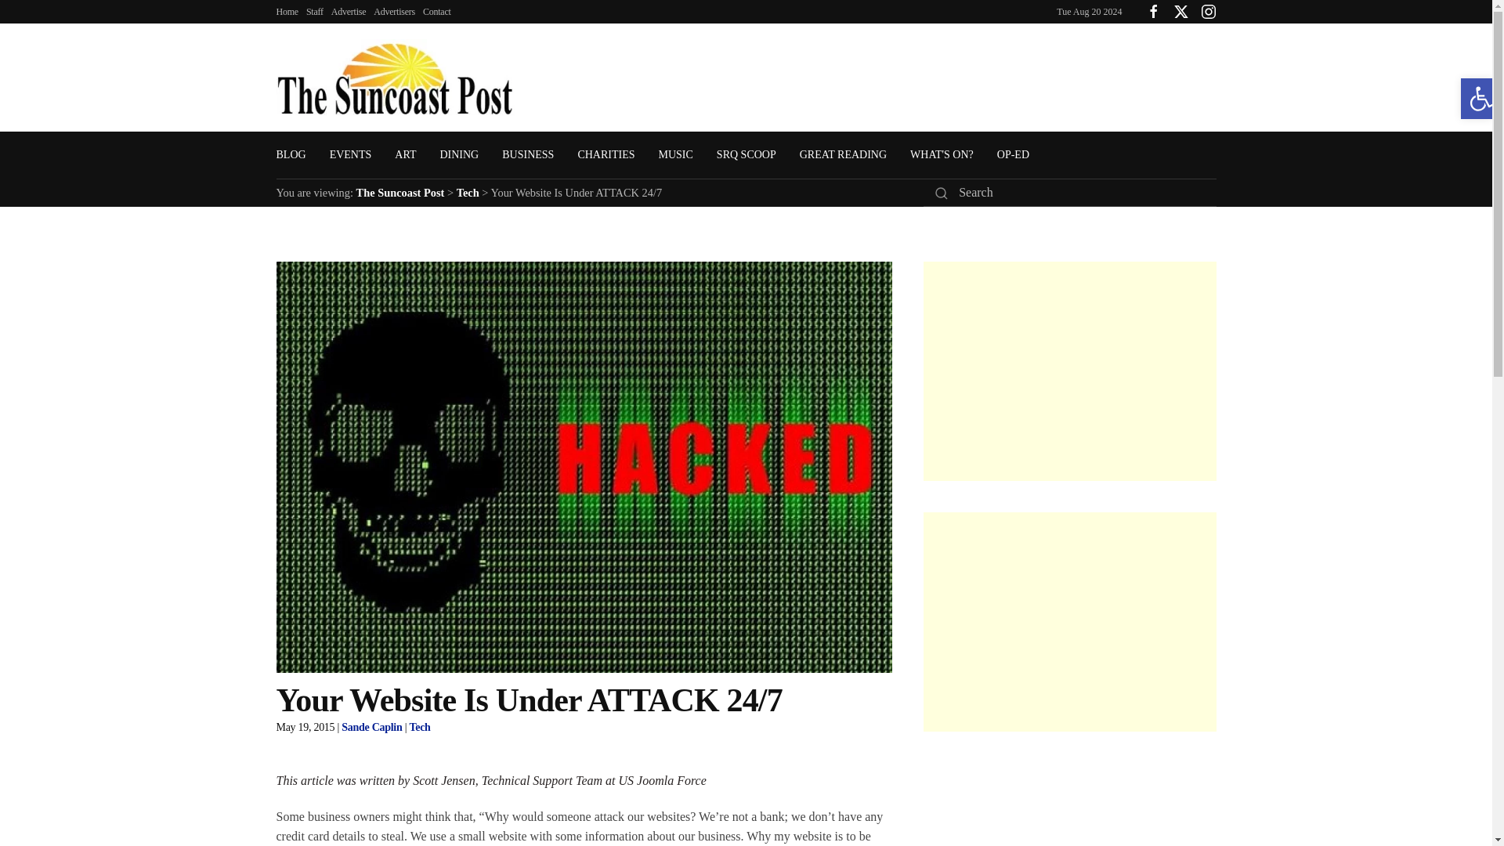 This screenshot has width=1504, height=846. What do you see at coordinates (437, 12) in the screenshot?
I see `Contact` at bounding box center [437, 12].